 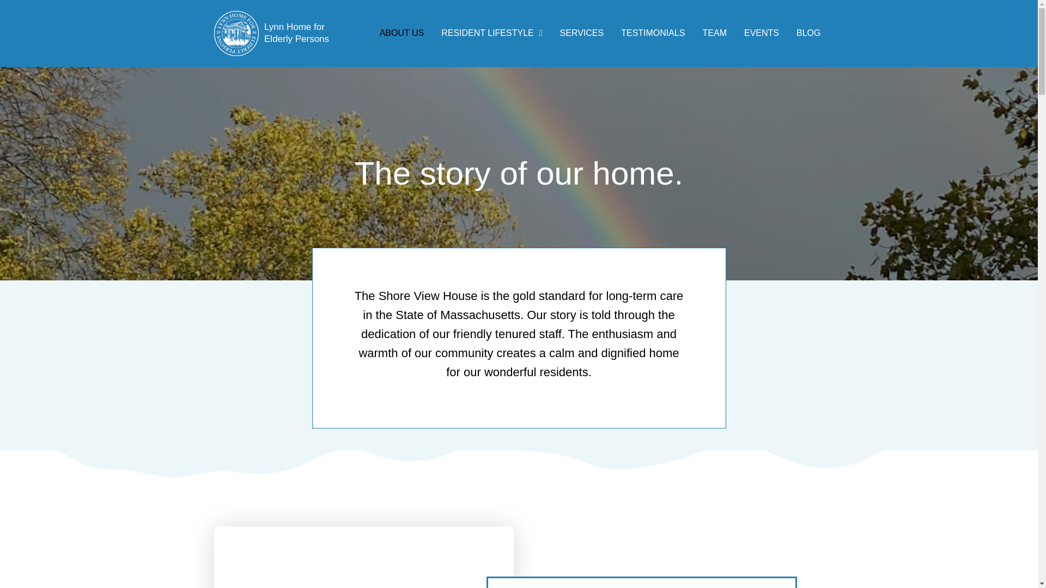 I want to click on ABOUT US, so click(x=402, y=33).